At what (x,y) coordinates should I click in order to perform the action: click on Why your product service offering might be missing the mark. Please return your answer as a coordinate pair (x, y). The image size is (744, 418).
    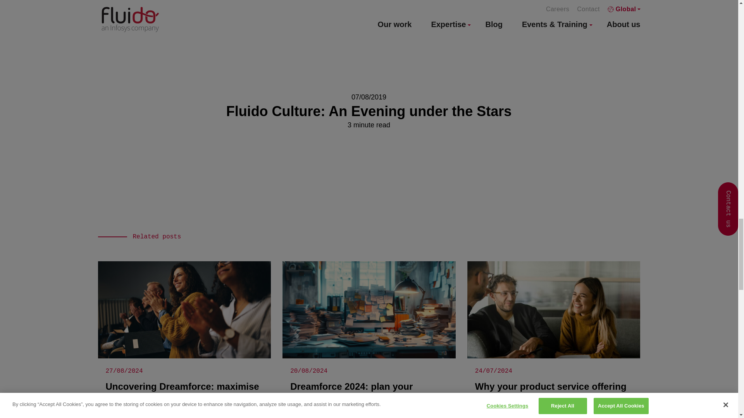
    Looking at the image, I should click on (554, 340).